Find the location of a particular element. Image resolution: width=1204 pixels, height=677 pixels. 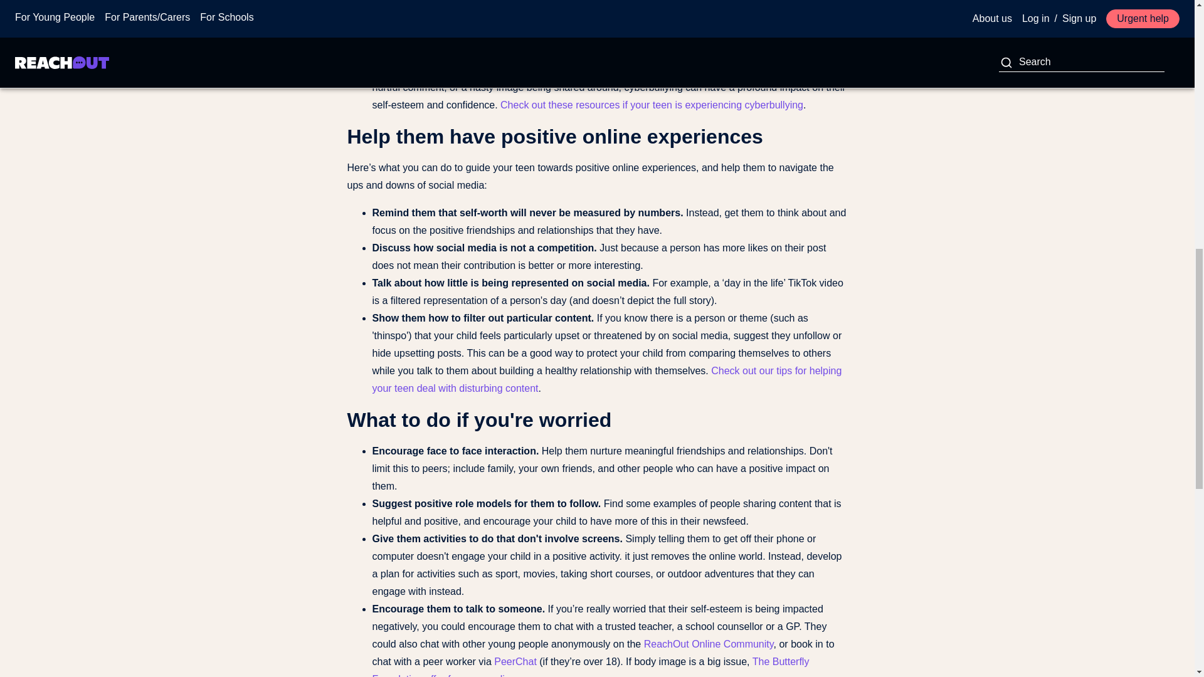

PeerChat is located at coordinates (515, 661).